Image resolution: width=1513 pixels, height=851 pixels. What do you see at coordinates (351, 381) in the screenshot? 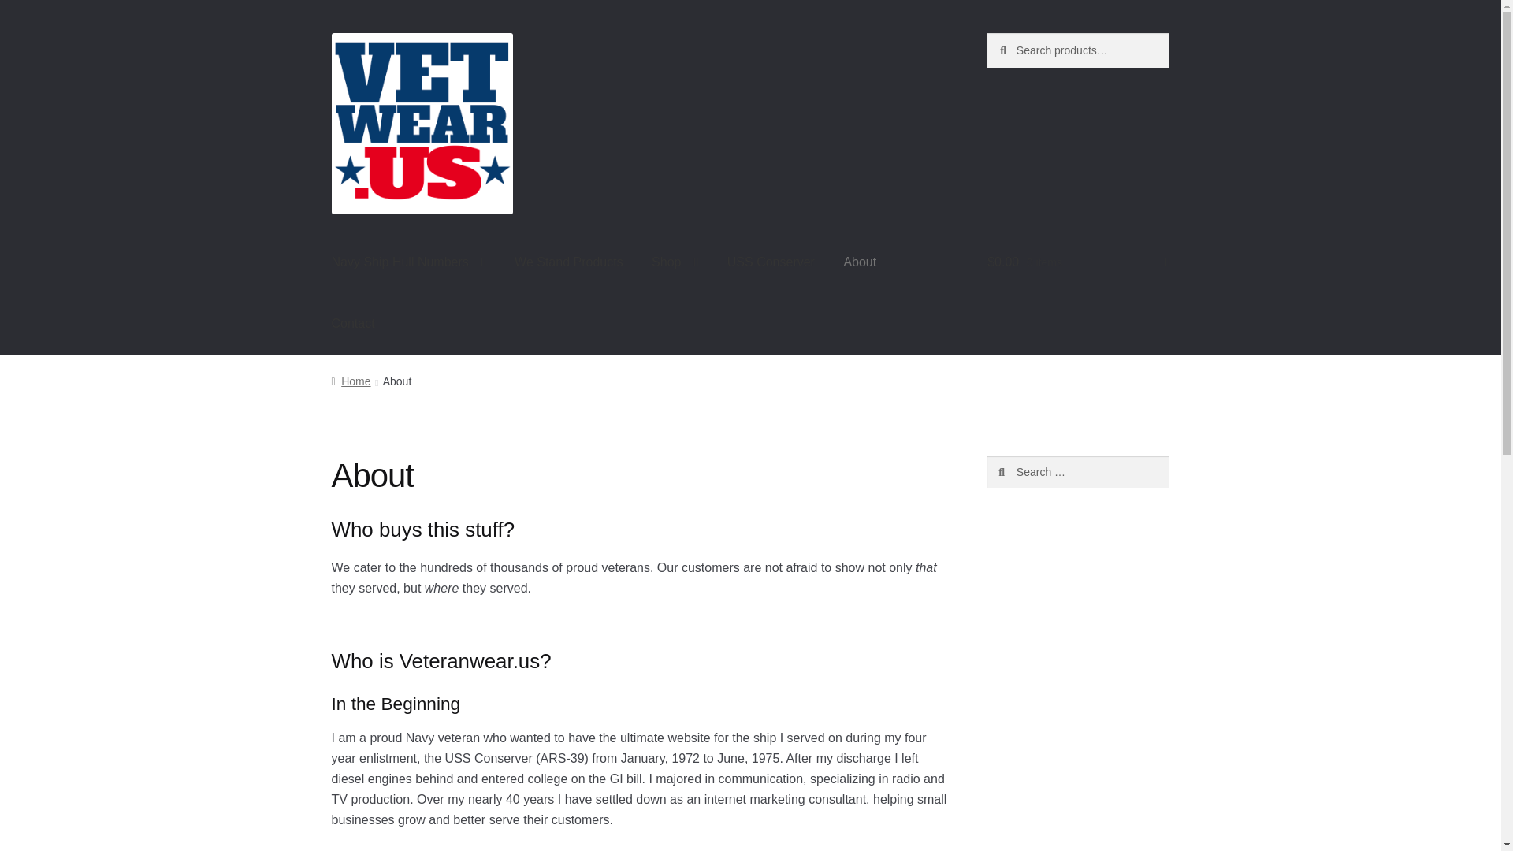
I see `Home` at bounding box center [351, 381].